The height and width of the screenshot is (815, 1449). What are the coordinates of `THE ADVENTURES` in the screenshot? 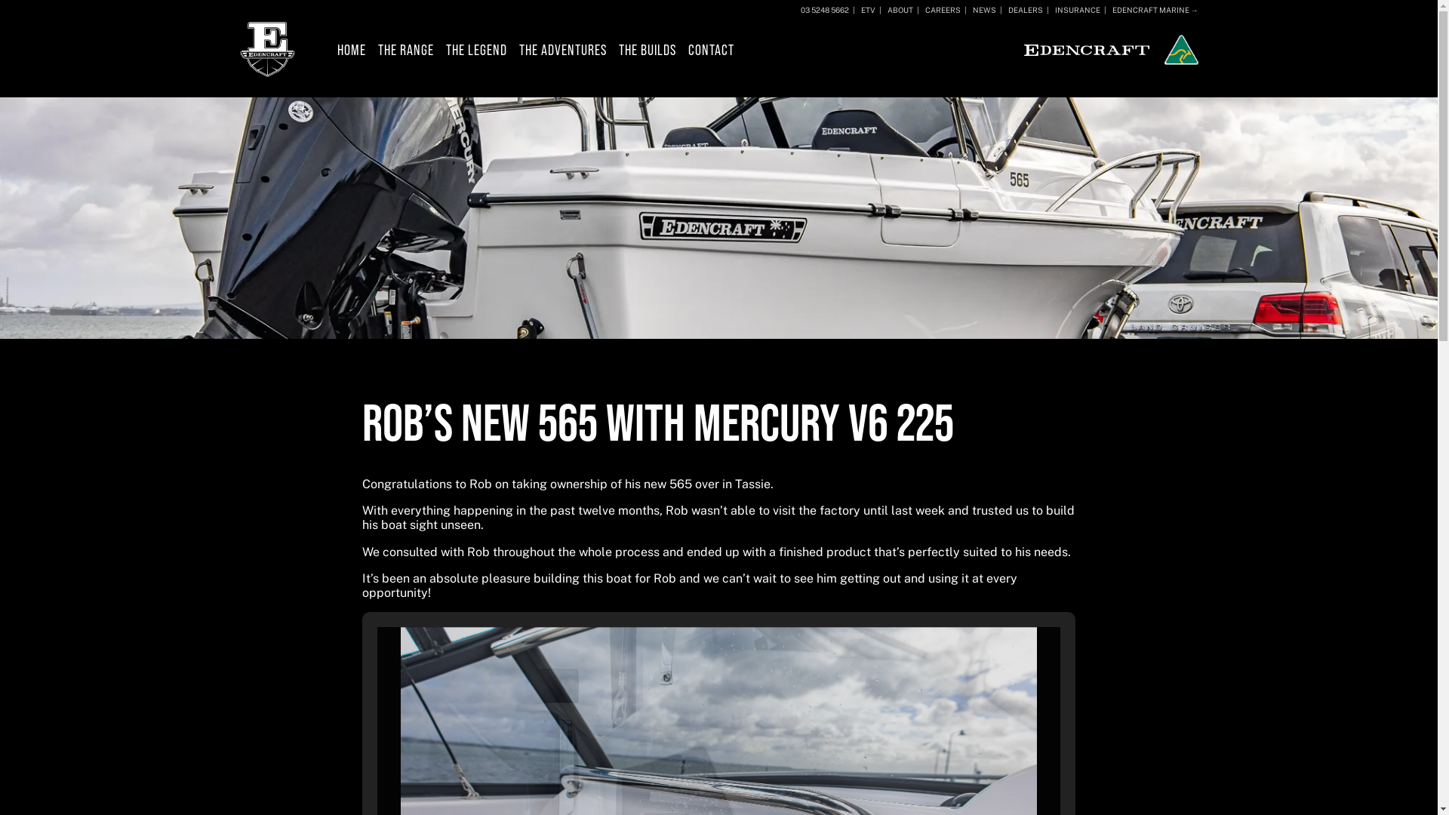 It's located at (563, 49).